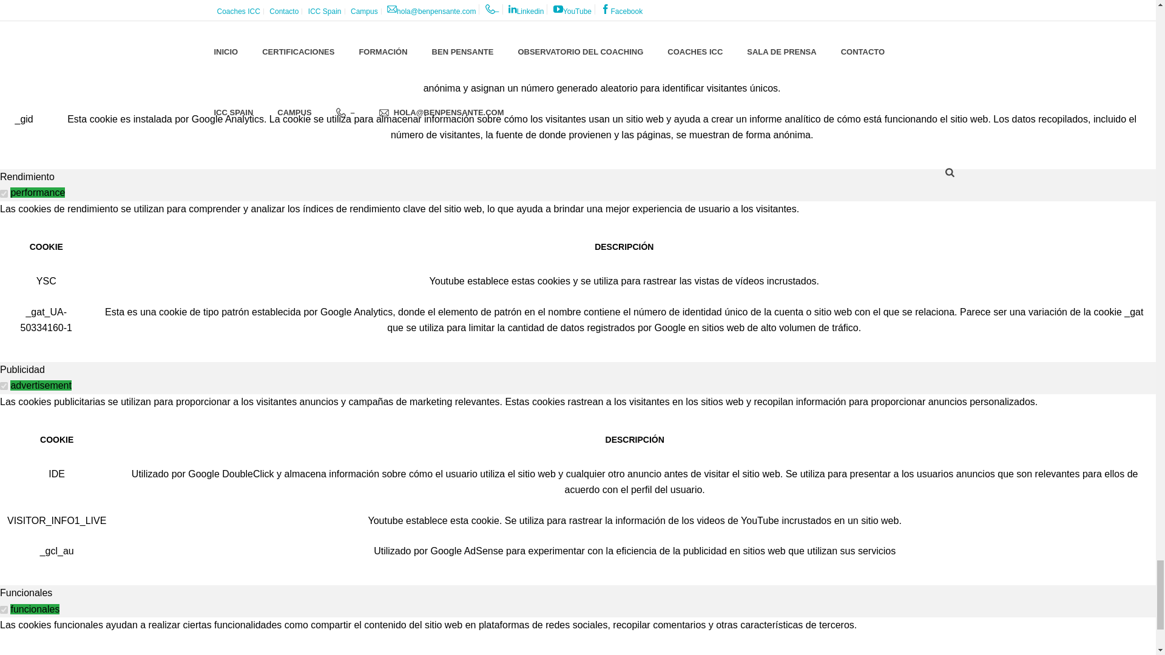 This screenshot has height=655, width=1165. What do you see at coordinates (4, 386) in the screenshot?
I see `on` at bounding box center [4, 386].